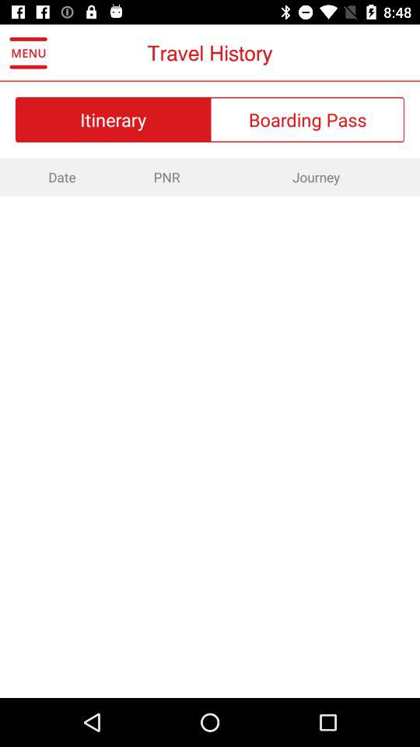 This screenshot has height=747, width=420. Describe the element at coordinates (28, 53) in the screenshot. I see `select the item above itinerary` at that location.